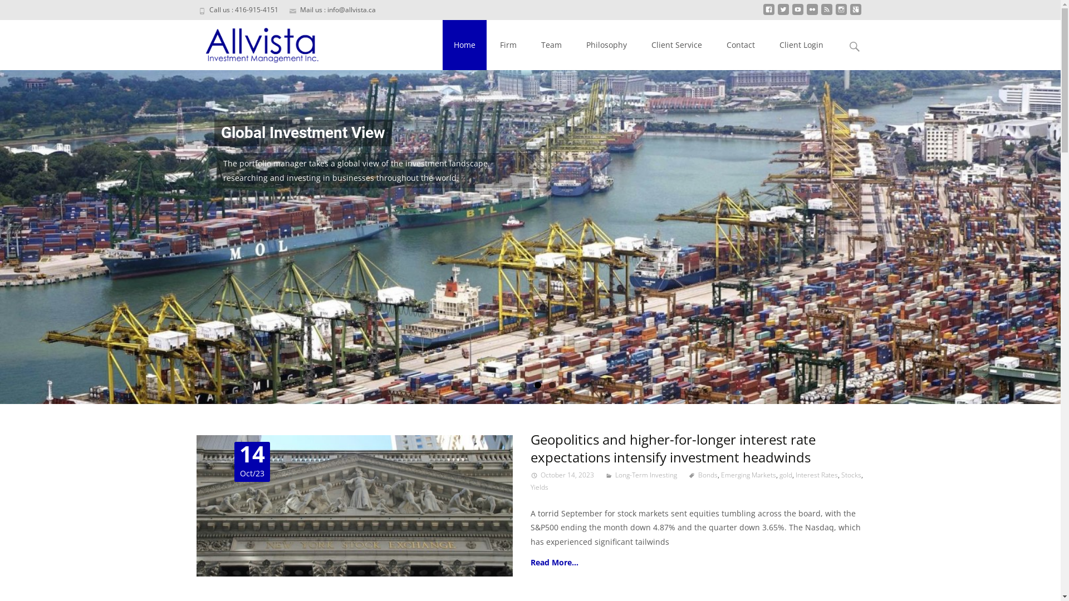 This screenshot has width=1069, height=601. I want to click on Skip to content, so click(470, 27).